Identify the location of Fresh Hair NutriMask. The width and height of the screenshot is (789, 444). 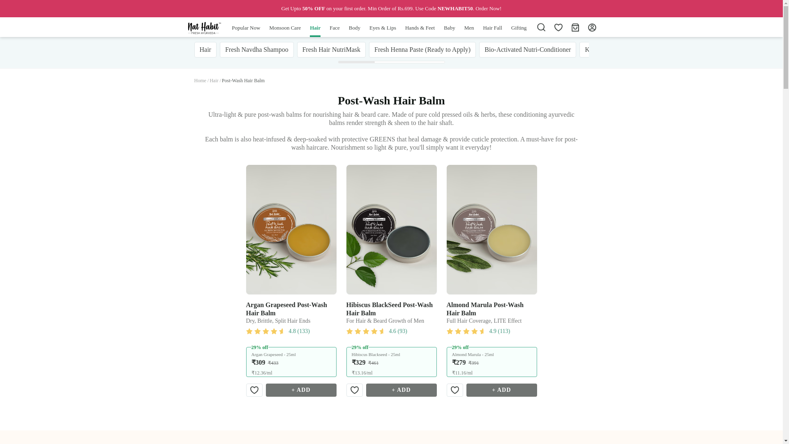
(331, 49).